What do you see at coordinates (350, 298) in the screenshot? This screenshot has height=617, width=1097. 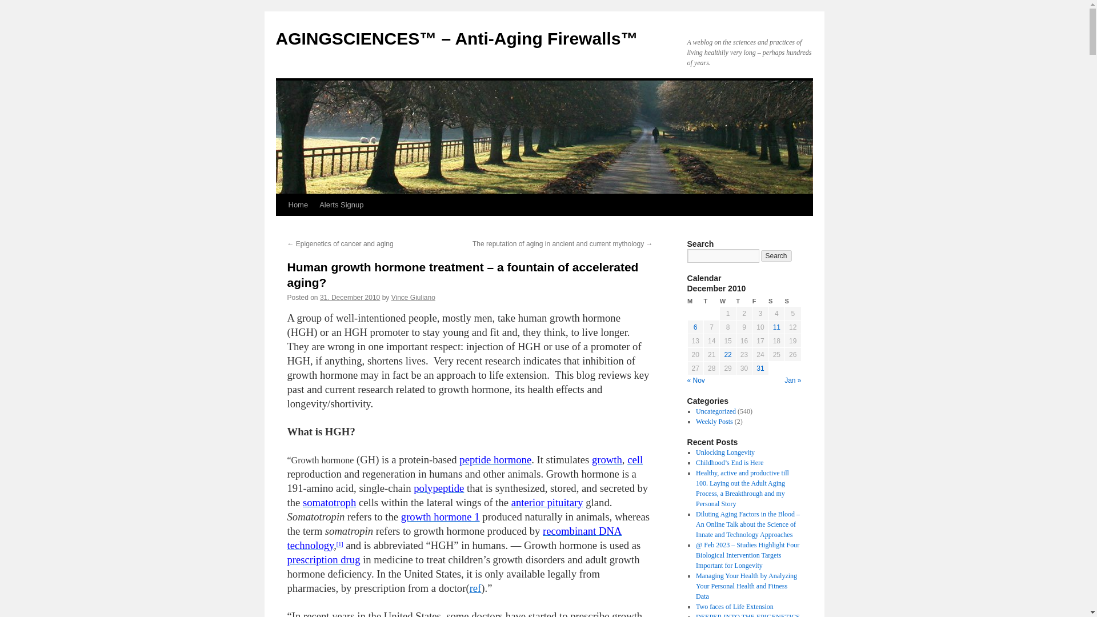 I see `31. December 2010` at bounding box center [350, 298].